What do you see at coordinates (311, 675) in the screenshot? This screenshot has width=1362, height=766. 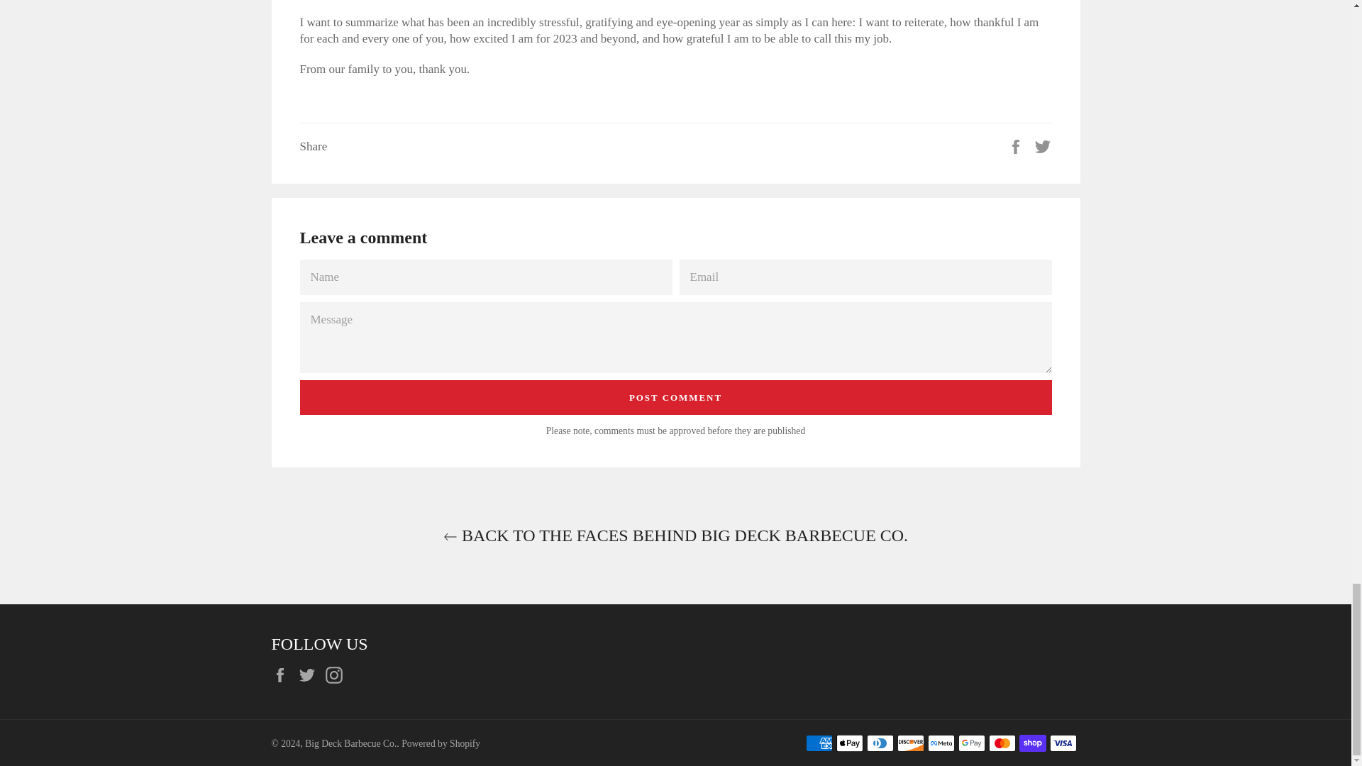 I see `Big Deck Barbecue Co. on Twitter` at bounding box center [311, 675].